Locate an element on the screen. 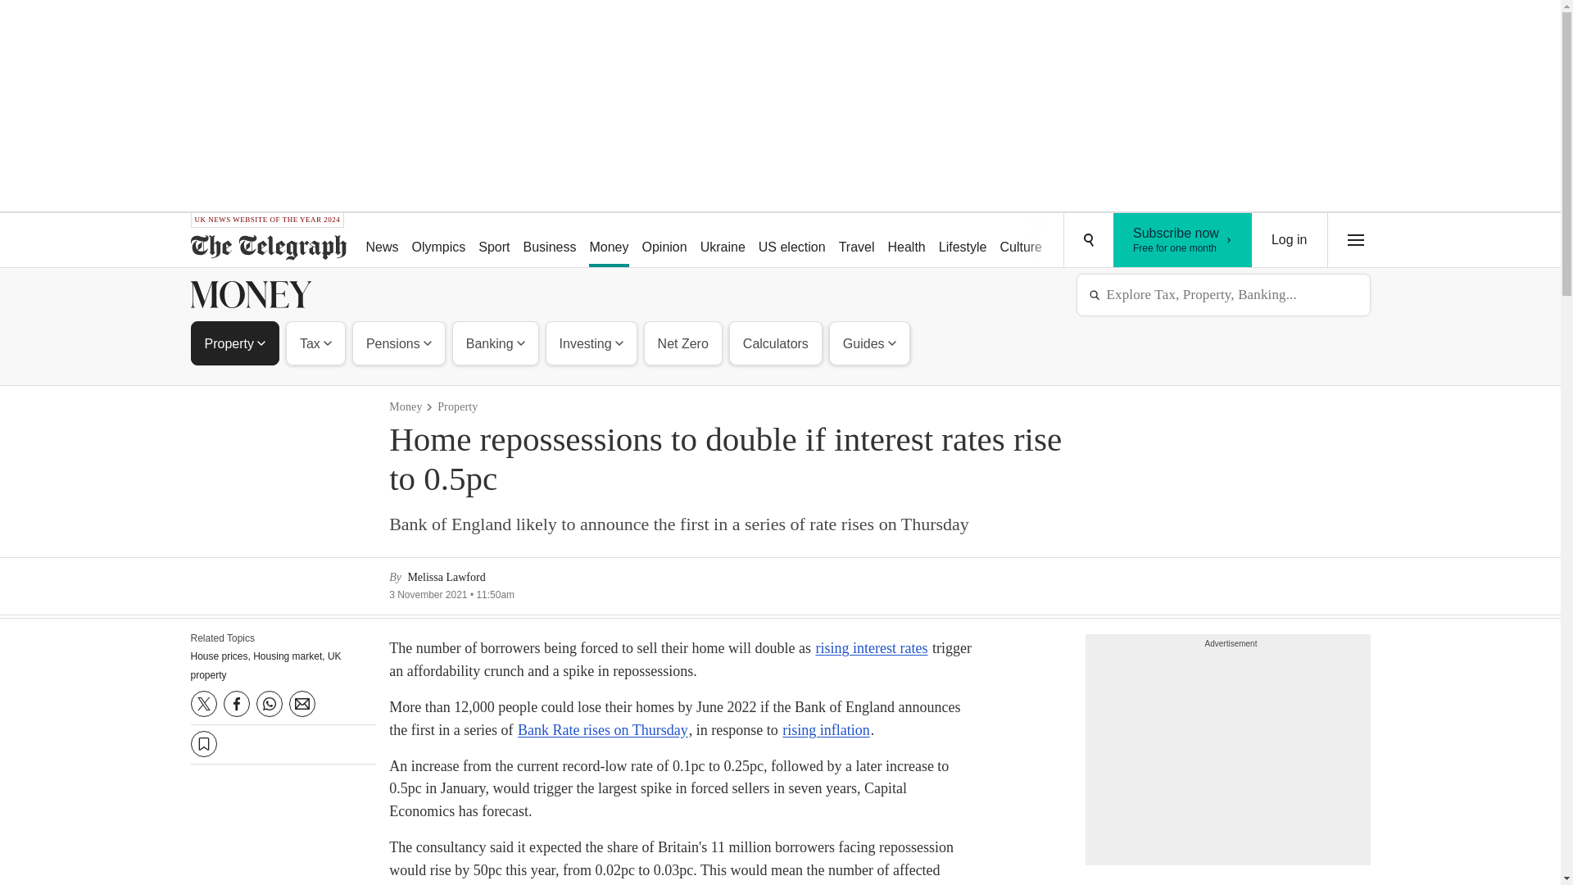 Image resolution: width=1573 pixels, height=885 pixels. Podcasts is located at coordinates (1183, 240).